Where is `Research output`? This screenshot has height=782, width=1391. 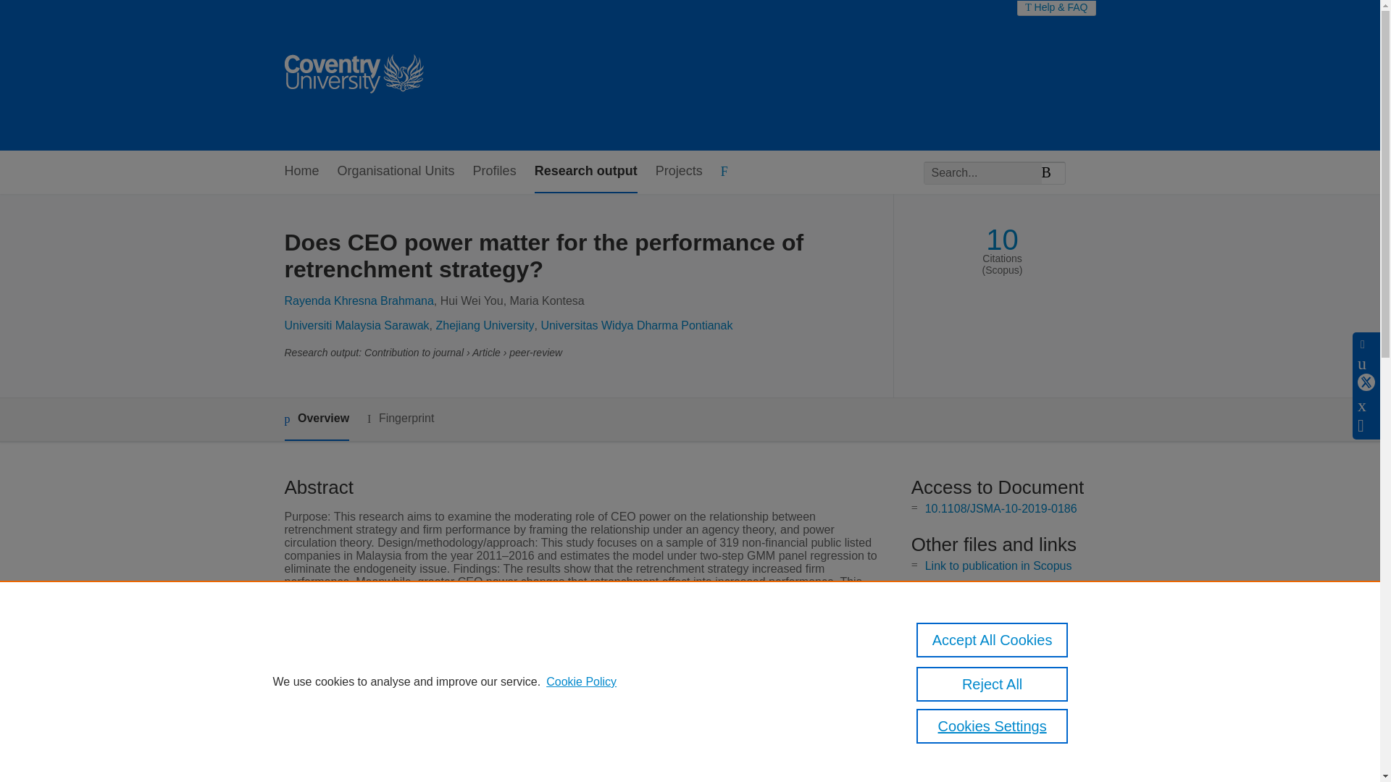
Research output is located at coordinates (585, 172).